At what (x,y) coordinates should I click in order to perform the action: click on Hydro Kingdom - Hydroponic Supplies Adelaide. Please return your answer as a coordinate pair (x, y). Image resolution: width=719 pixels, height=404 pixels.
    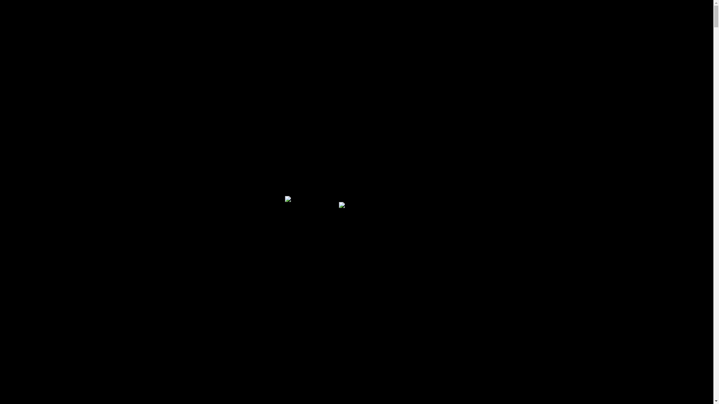
    Looking at the image, I should click on (63, 145).